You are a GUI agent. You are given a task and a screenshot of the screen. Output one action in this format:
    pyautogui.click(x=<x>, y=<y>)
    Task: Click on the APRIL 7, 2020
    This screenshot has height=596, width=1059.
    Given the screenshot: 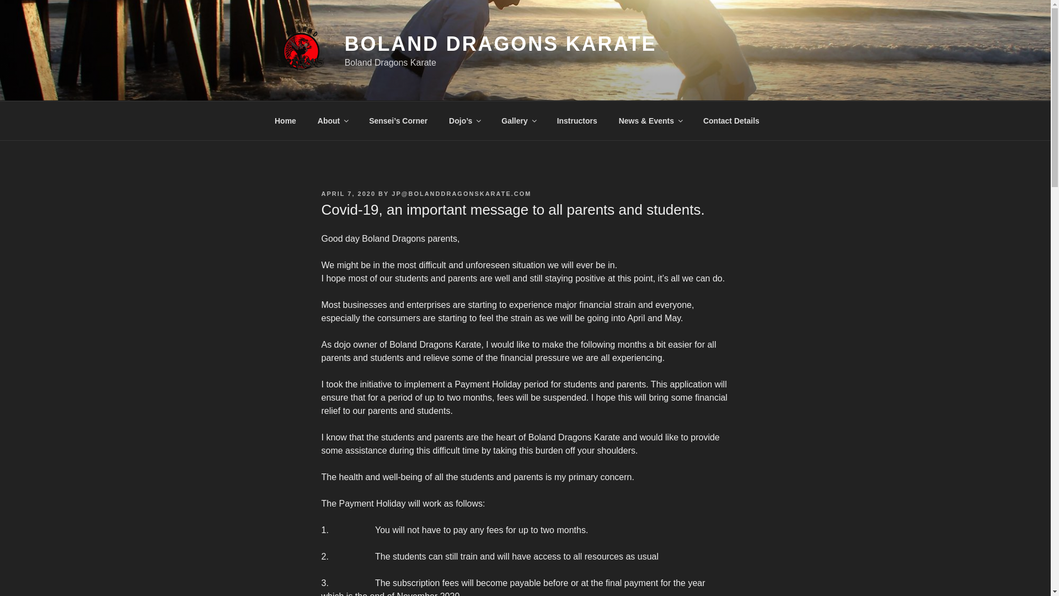 What is the action you would take?
    pyautogui.click(x=348, y=193)
    